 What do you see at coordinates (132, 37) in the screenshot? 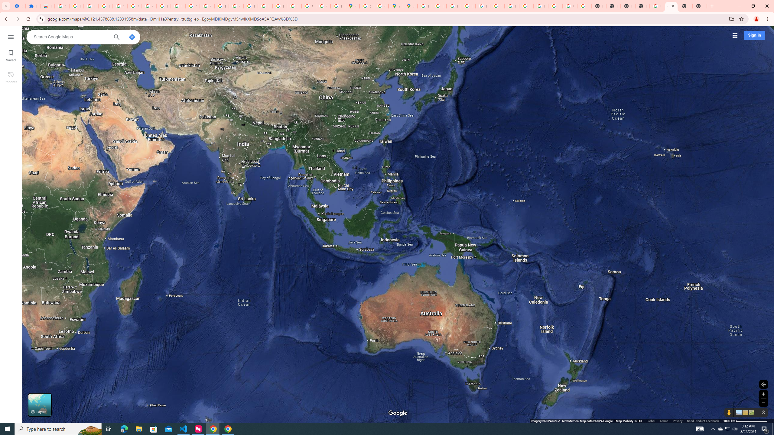
I see `Directions` at bounding box center [132, 37].